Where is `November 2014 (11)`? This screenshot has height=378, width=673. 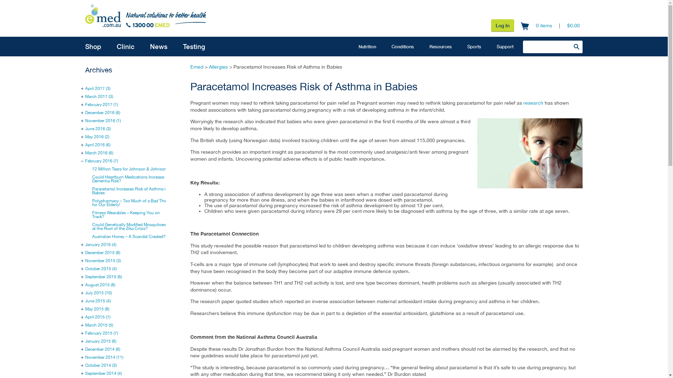
November 2014 (11) is located at coordinates (104, 357).